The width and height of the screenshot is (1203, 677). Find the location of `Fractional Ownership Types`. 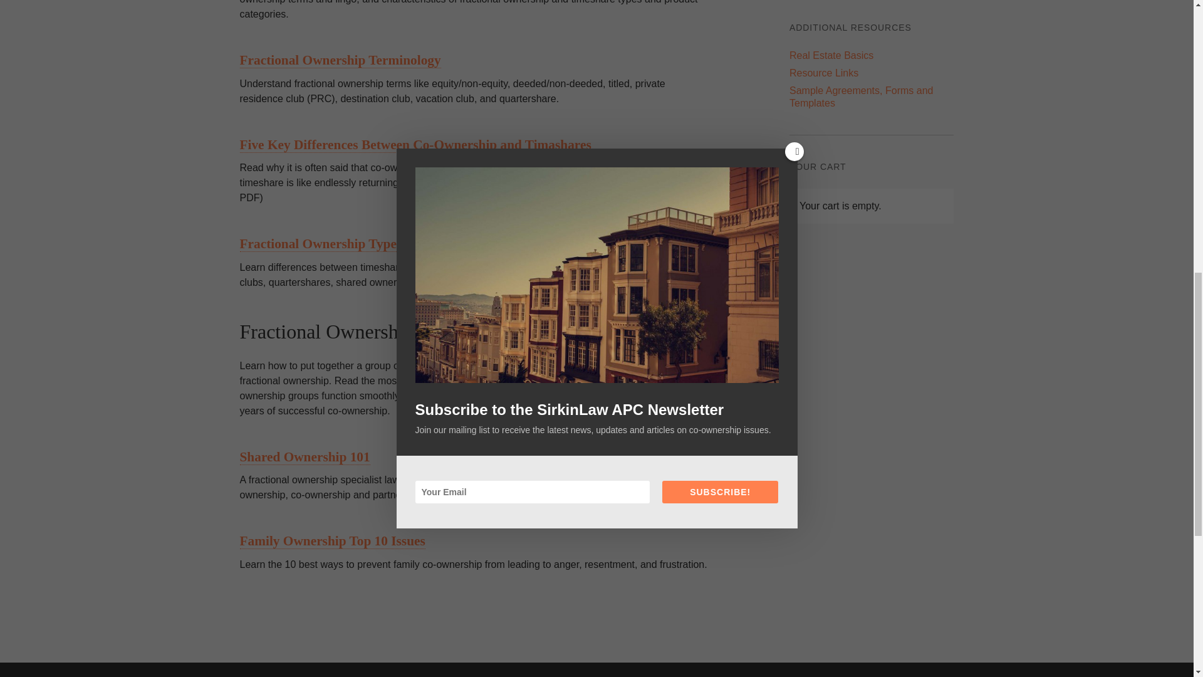

Fractional Ownership Types is located at coordinates (321, 243).